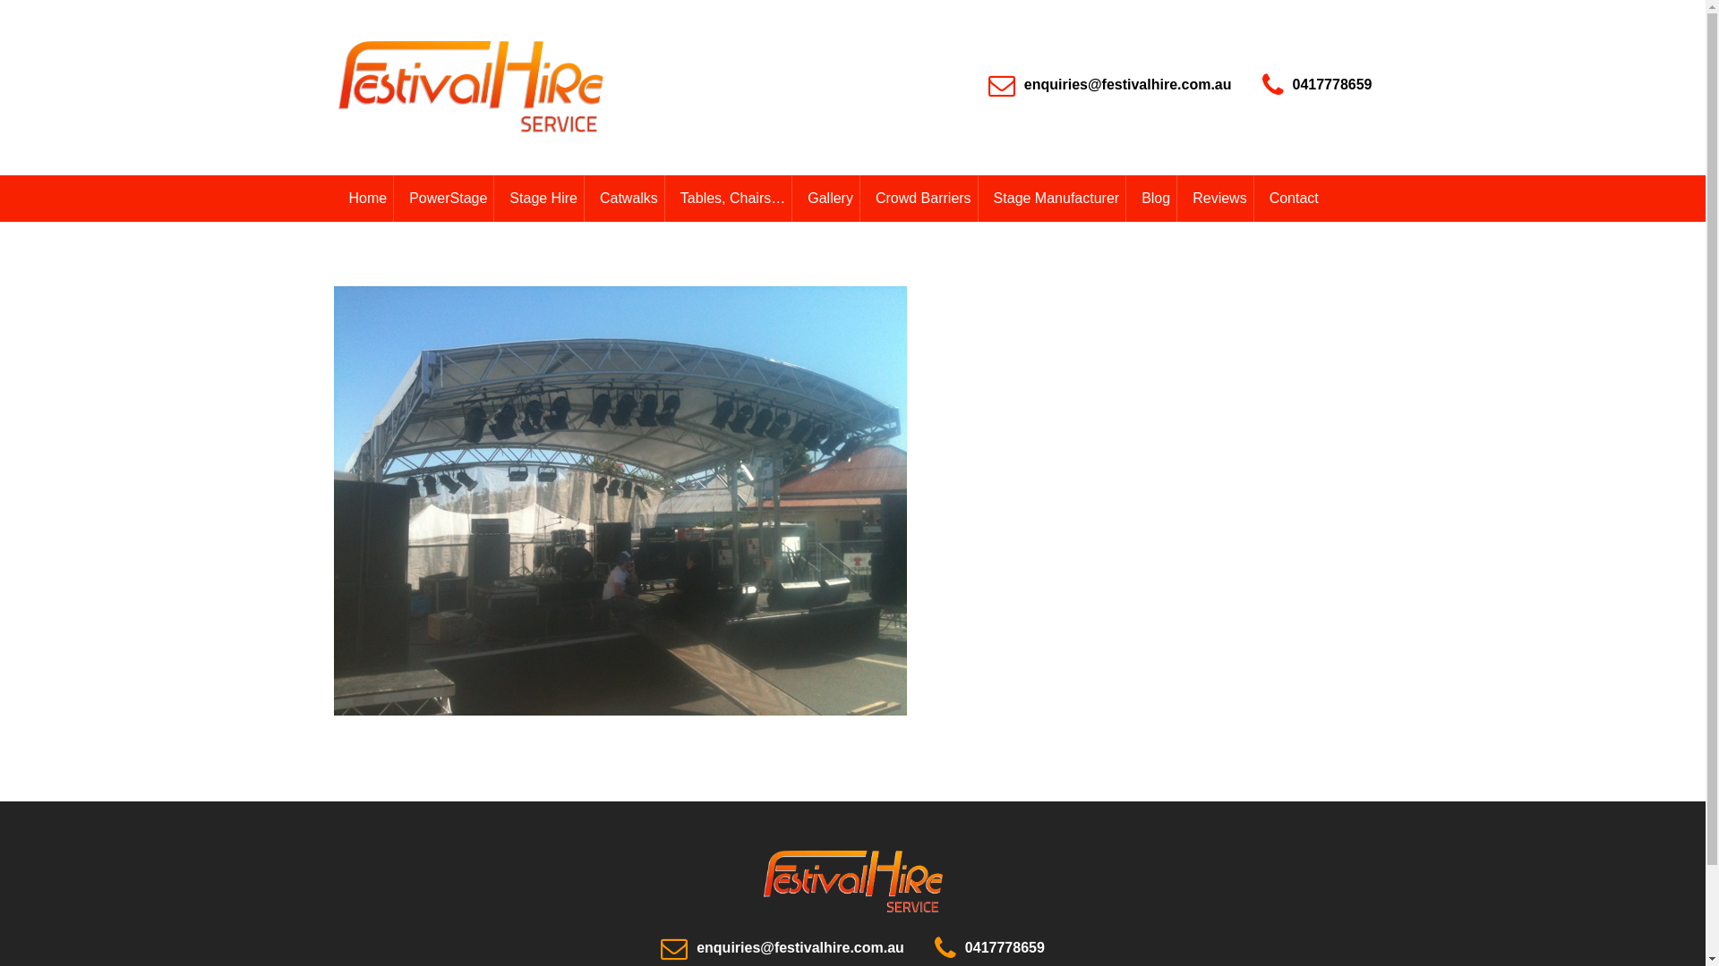  Describe the element at coordinates (1294, 199) in the screenshot. I see `Contact` at that location.